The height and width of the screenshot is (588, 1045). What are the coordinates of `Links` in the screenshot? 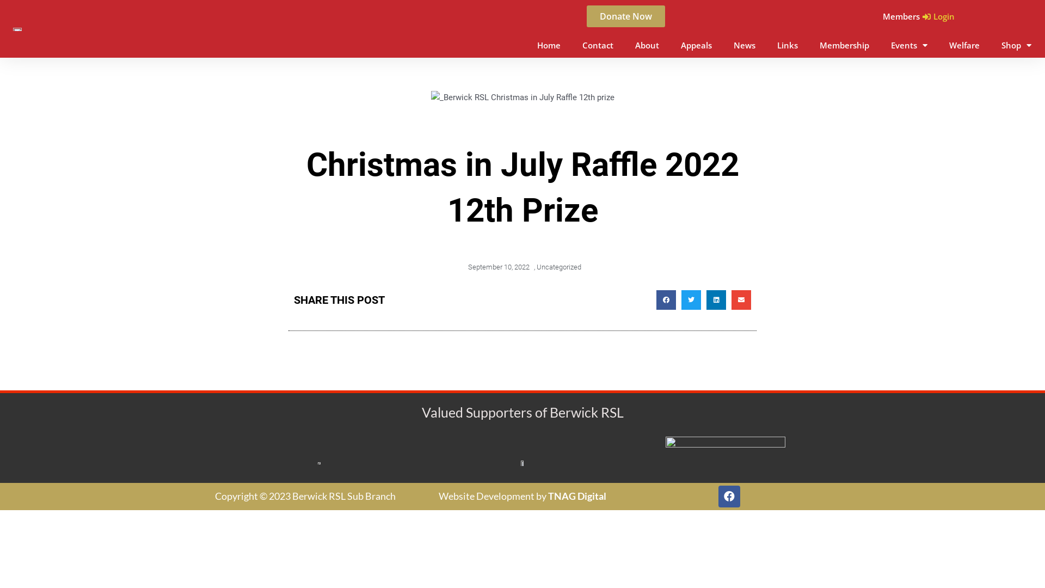 It's located at (788, 45).